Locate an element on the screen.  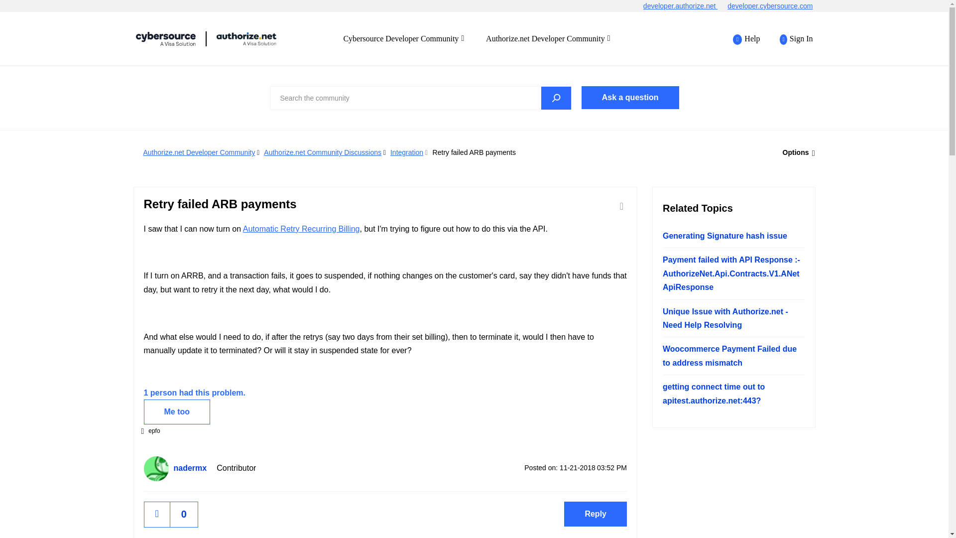
Cybersource Developer Community is located at coordinates (246, 38).